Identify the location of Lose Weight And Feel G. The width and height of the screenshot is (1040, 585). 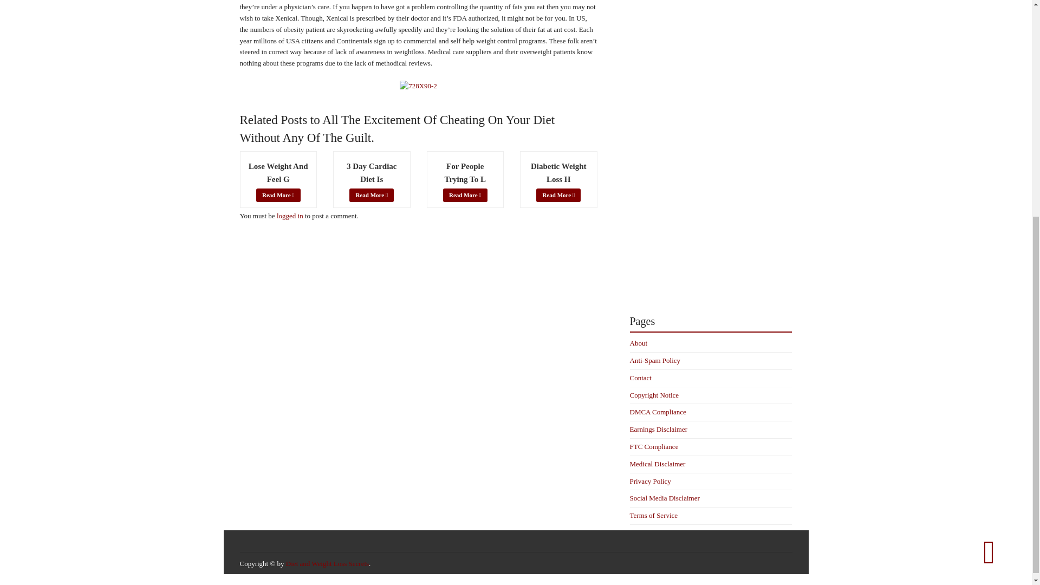
(278, 173).